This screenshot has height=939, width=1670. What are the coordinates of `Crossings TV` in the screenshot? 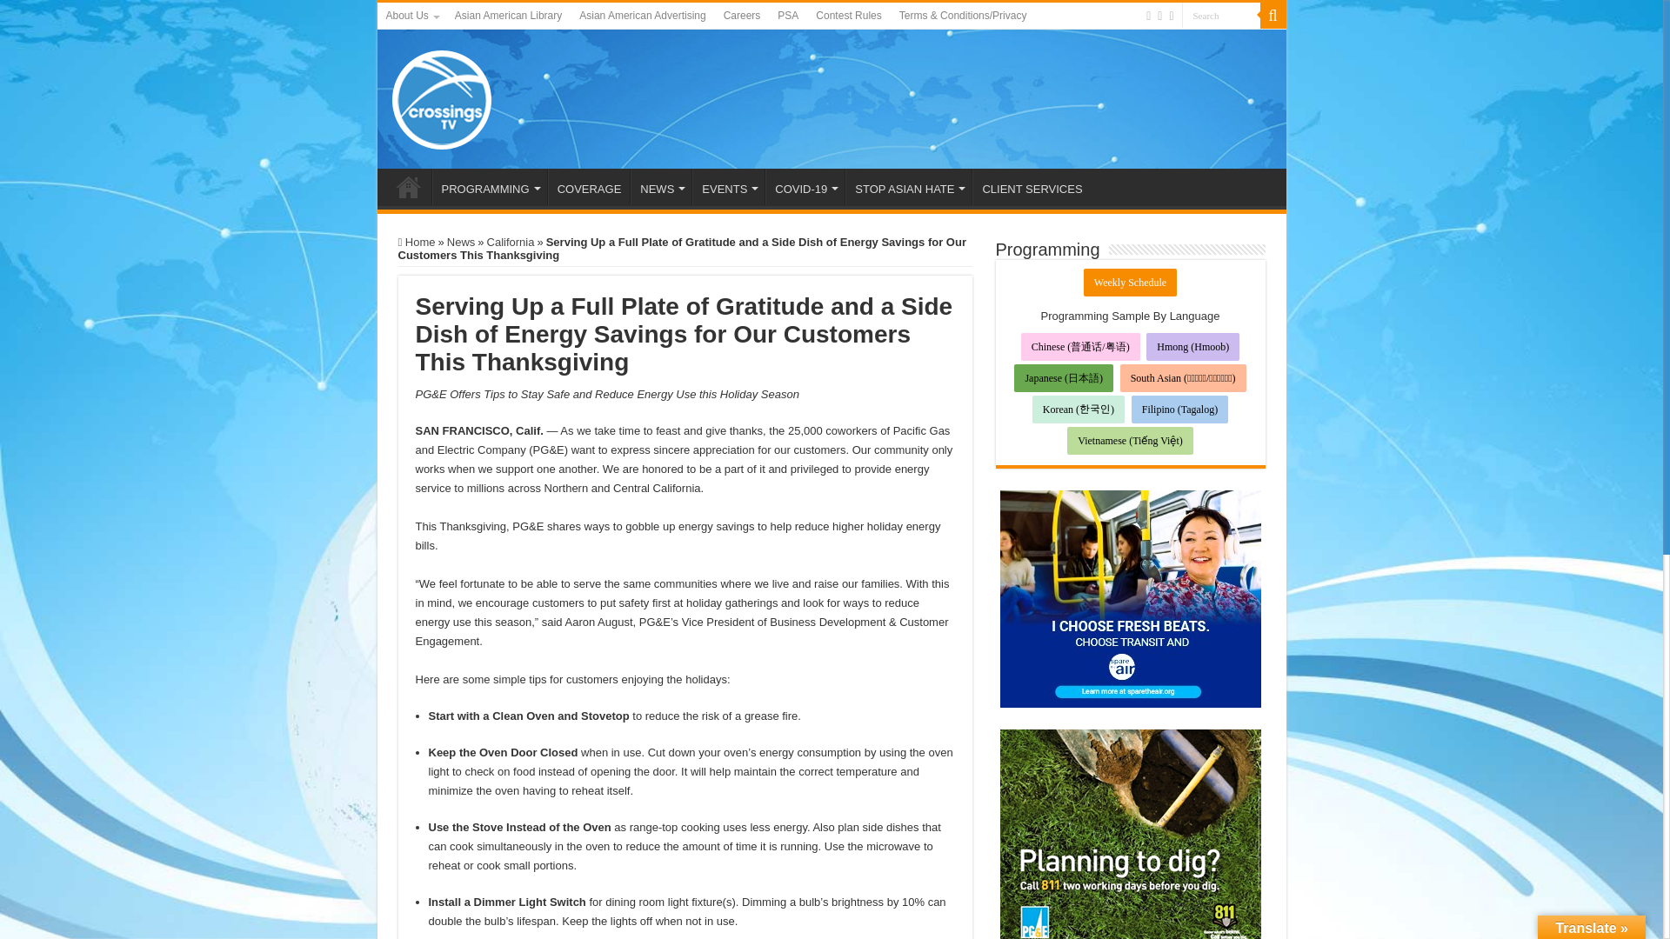 It's located at (442, 96).